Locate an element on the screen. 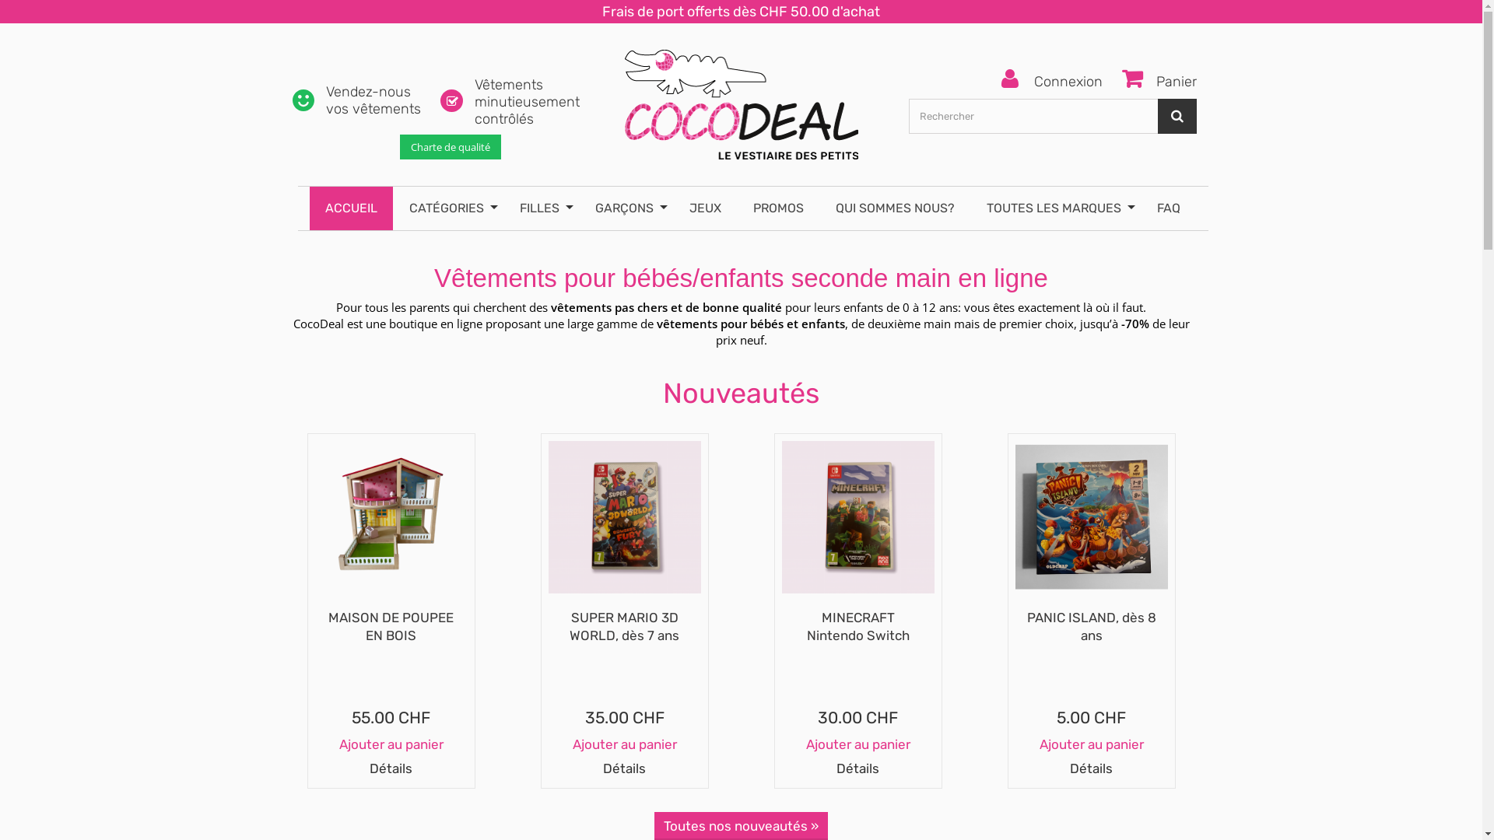  FAQ is located at coordinates (1168, 208).